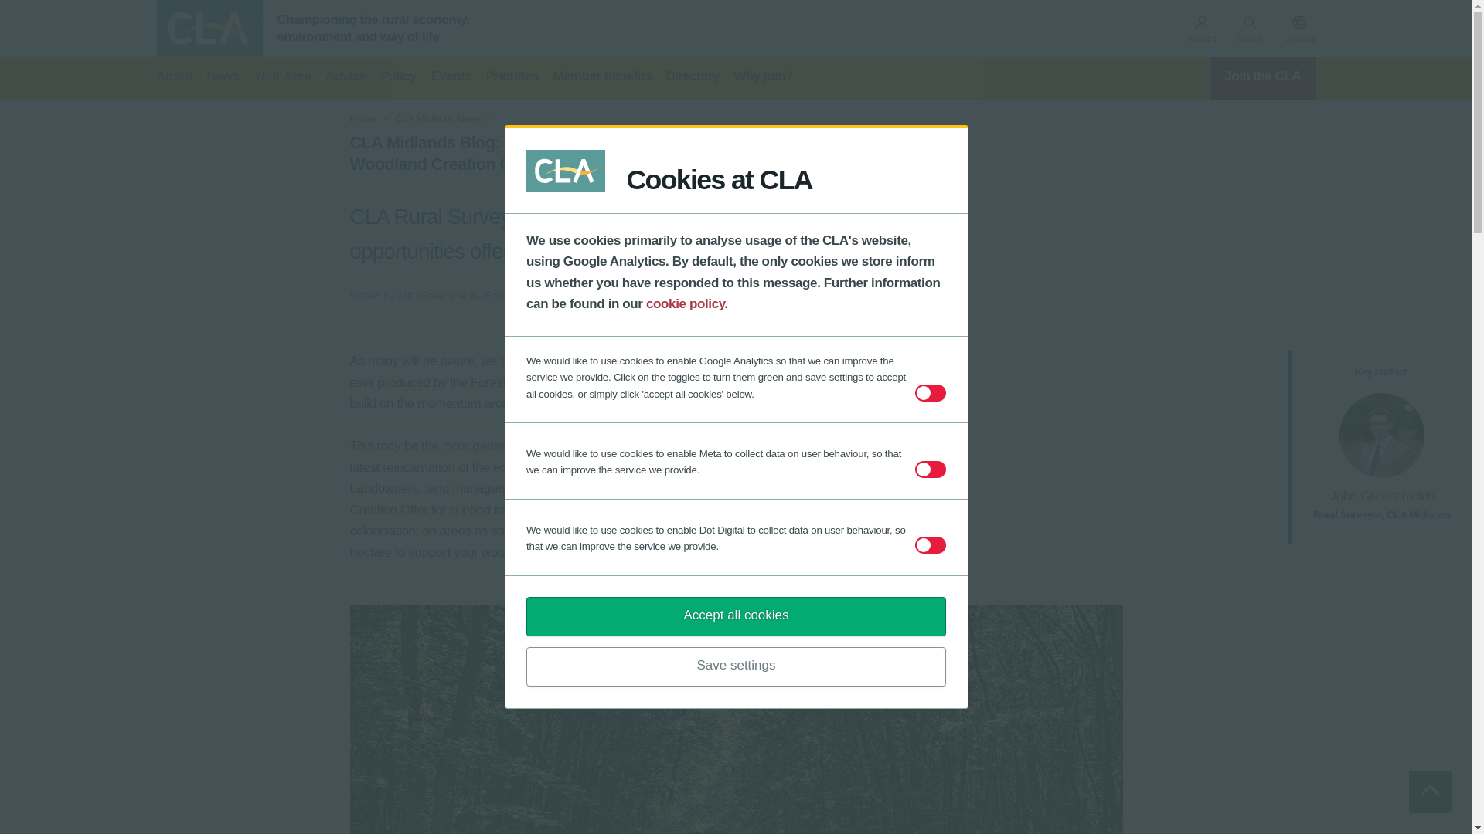 This screenshot has height=834, width=1484. Describe the element at coordinates (1263, 78) in the screenshot. I see `Join the CLA` at that location.